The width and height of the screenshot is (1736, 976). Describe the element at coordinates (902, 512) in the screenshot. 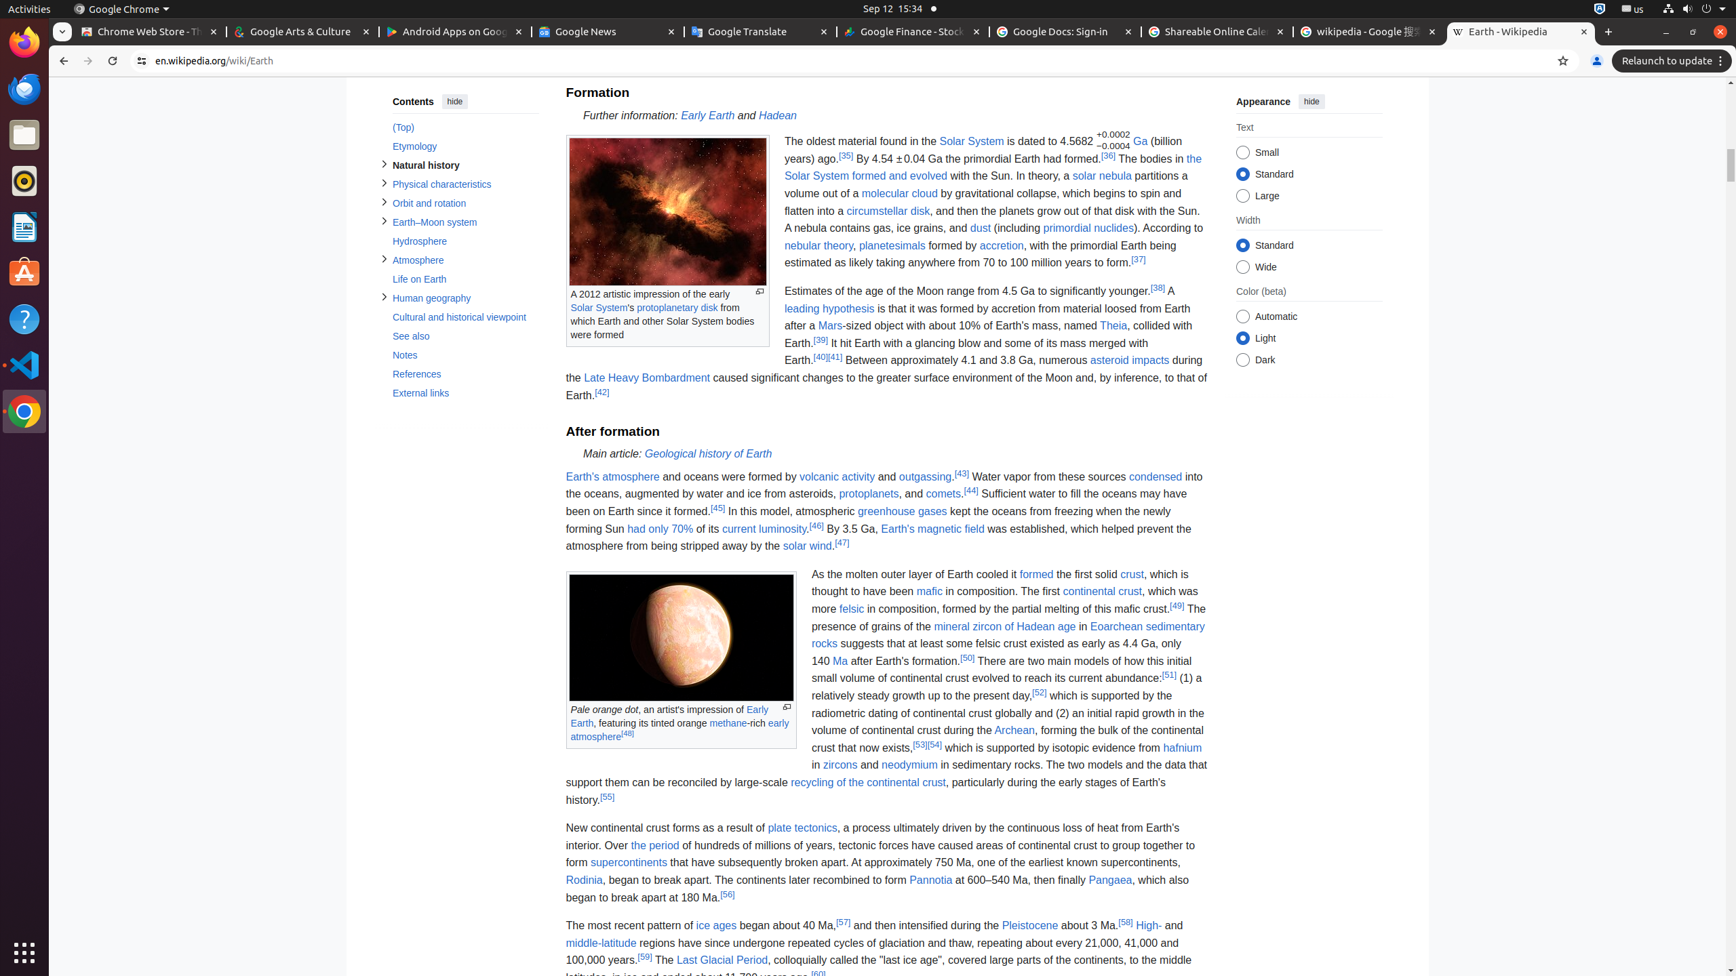

I see `greenhouse gases` at that location.